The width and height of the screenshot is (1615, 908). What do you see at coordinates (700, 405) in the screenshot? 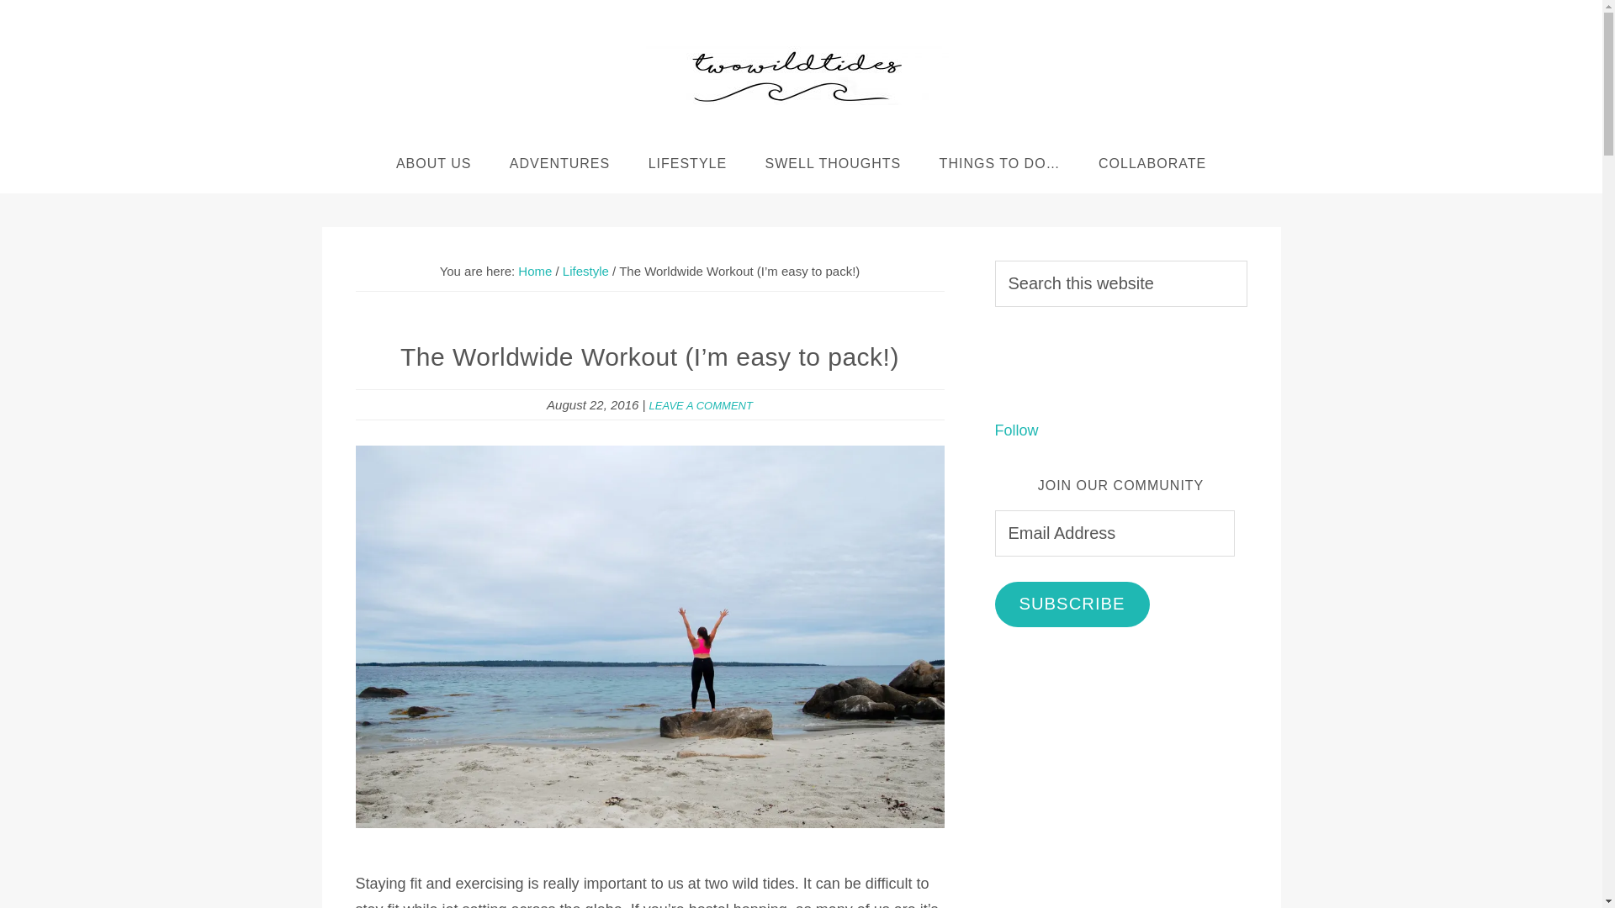
I see `LEAVE A COMMENT` at bounding box center [700, 405].